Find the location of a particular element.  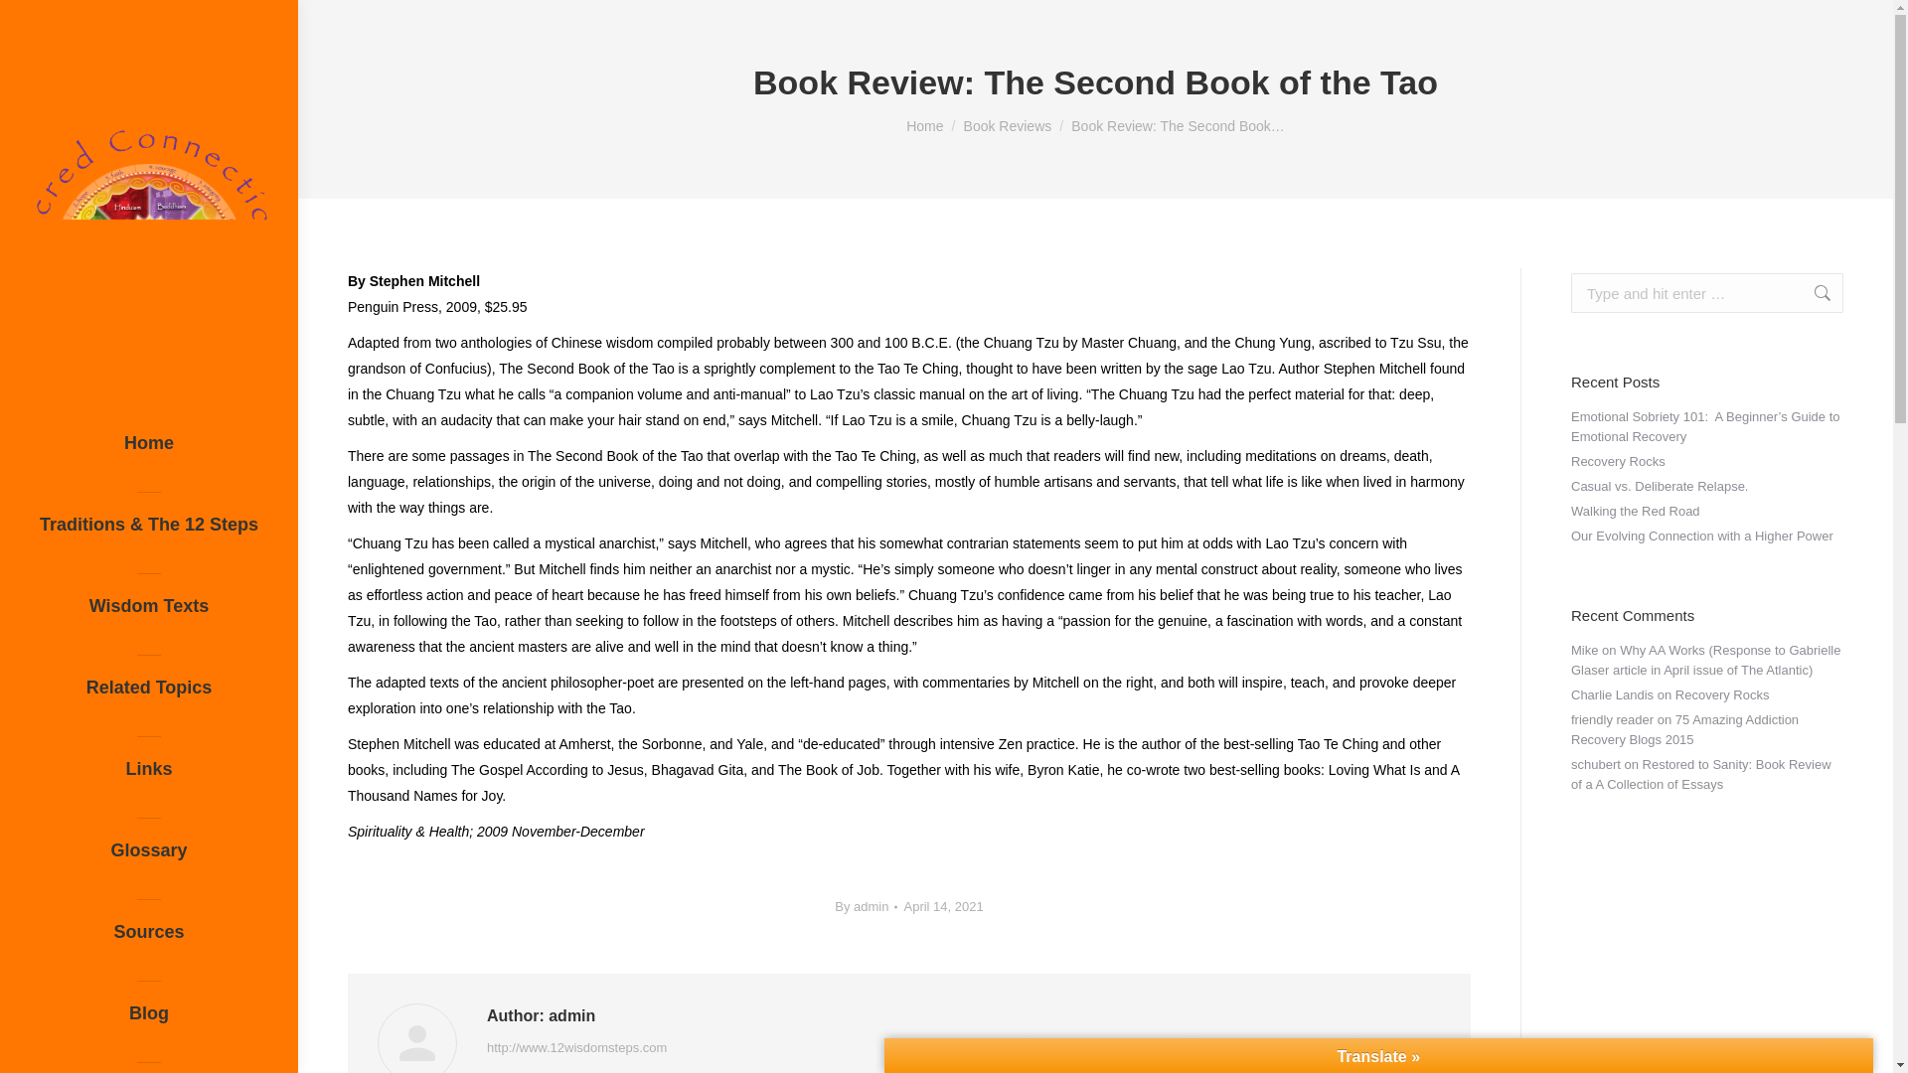

12:39 am is located at coordinates (942, 906).